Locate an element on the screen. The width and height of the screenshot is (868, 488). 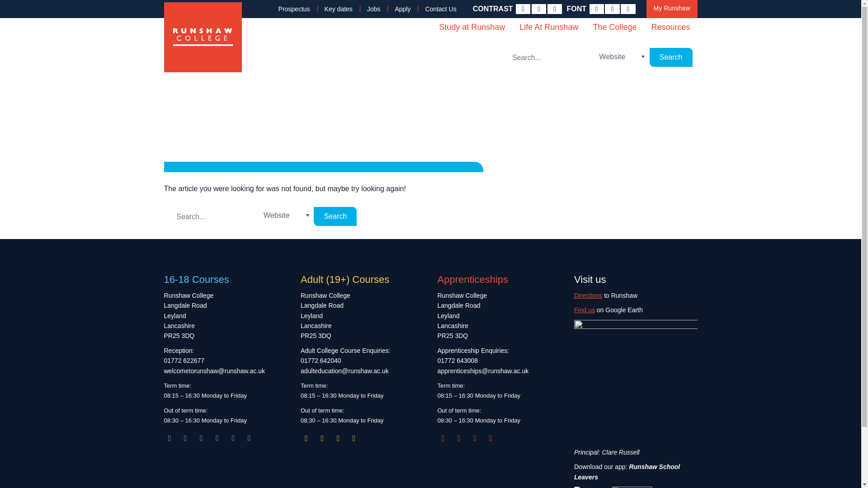
runshawcollege 16-18 Campus instagram is located at coordinates (169, 438).